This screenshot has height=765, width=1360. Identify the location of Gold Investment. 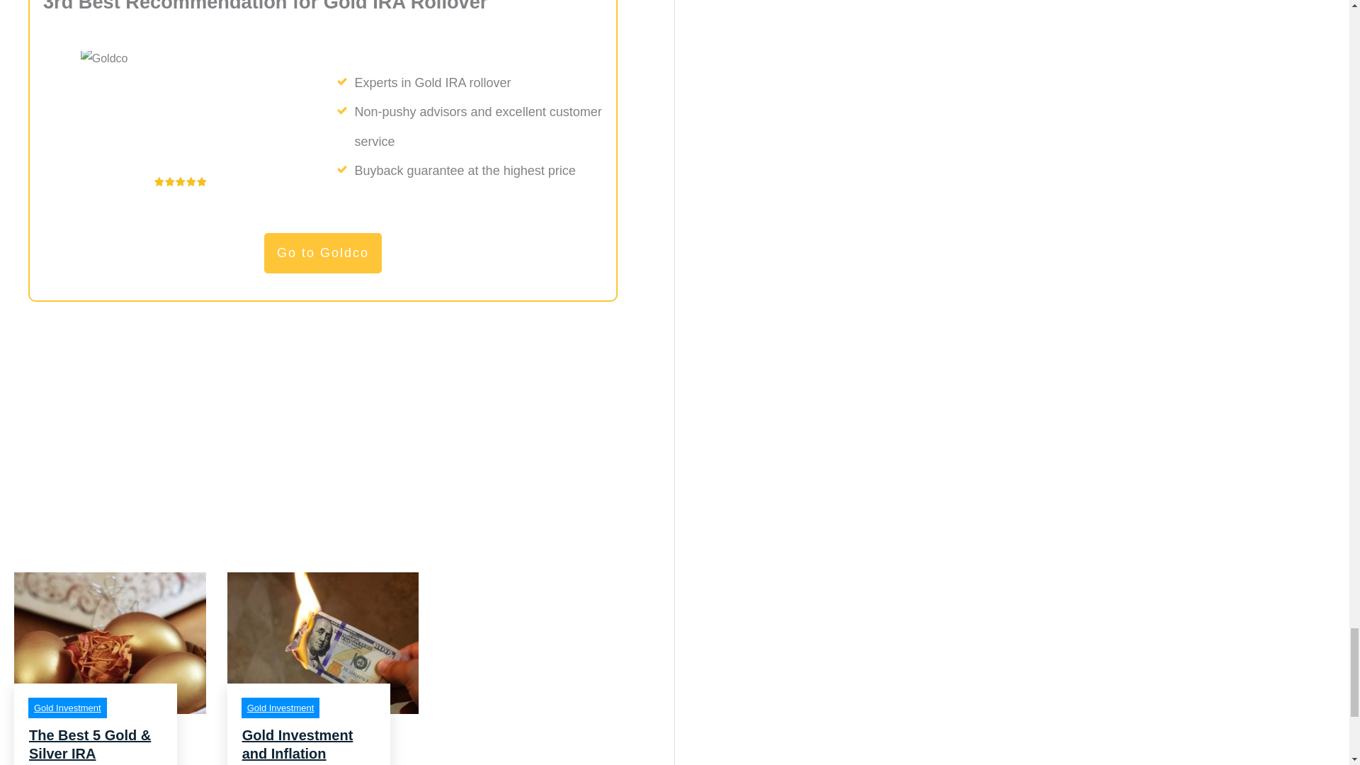
(67, 708).